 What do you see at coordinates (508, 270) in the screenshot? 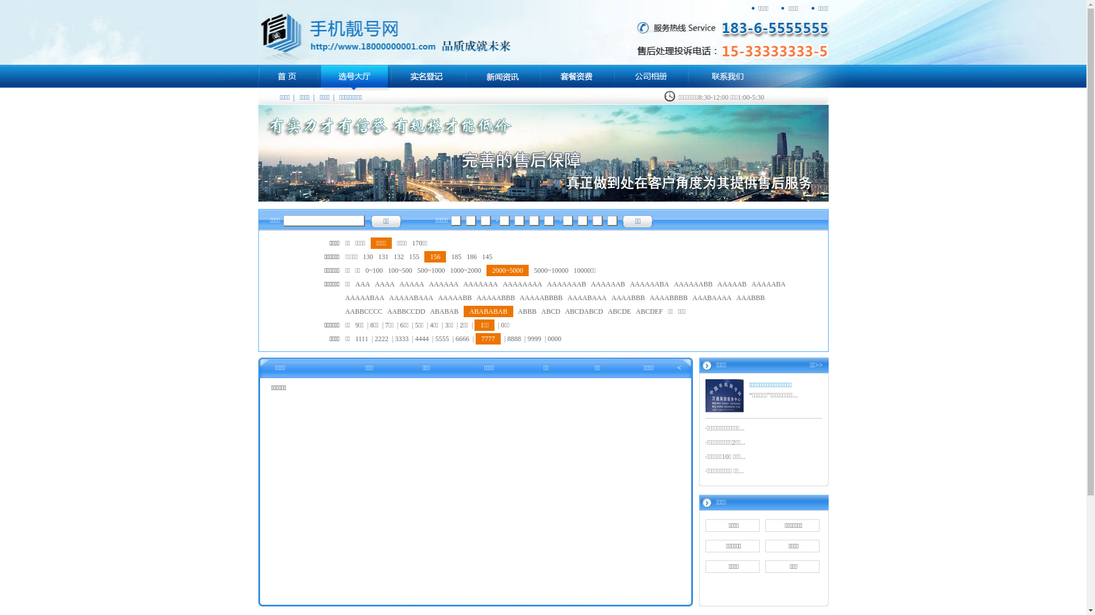
I see `2000~5000` at bounding box center [508, 270].